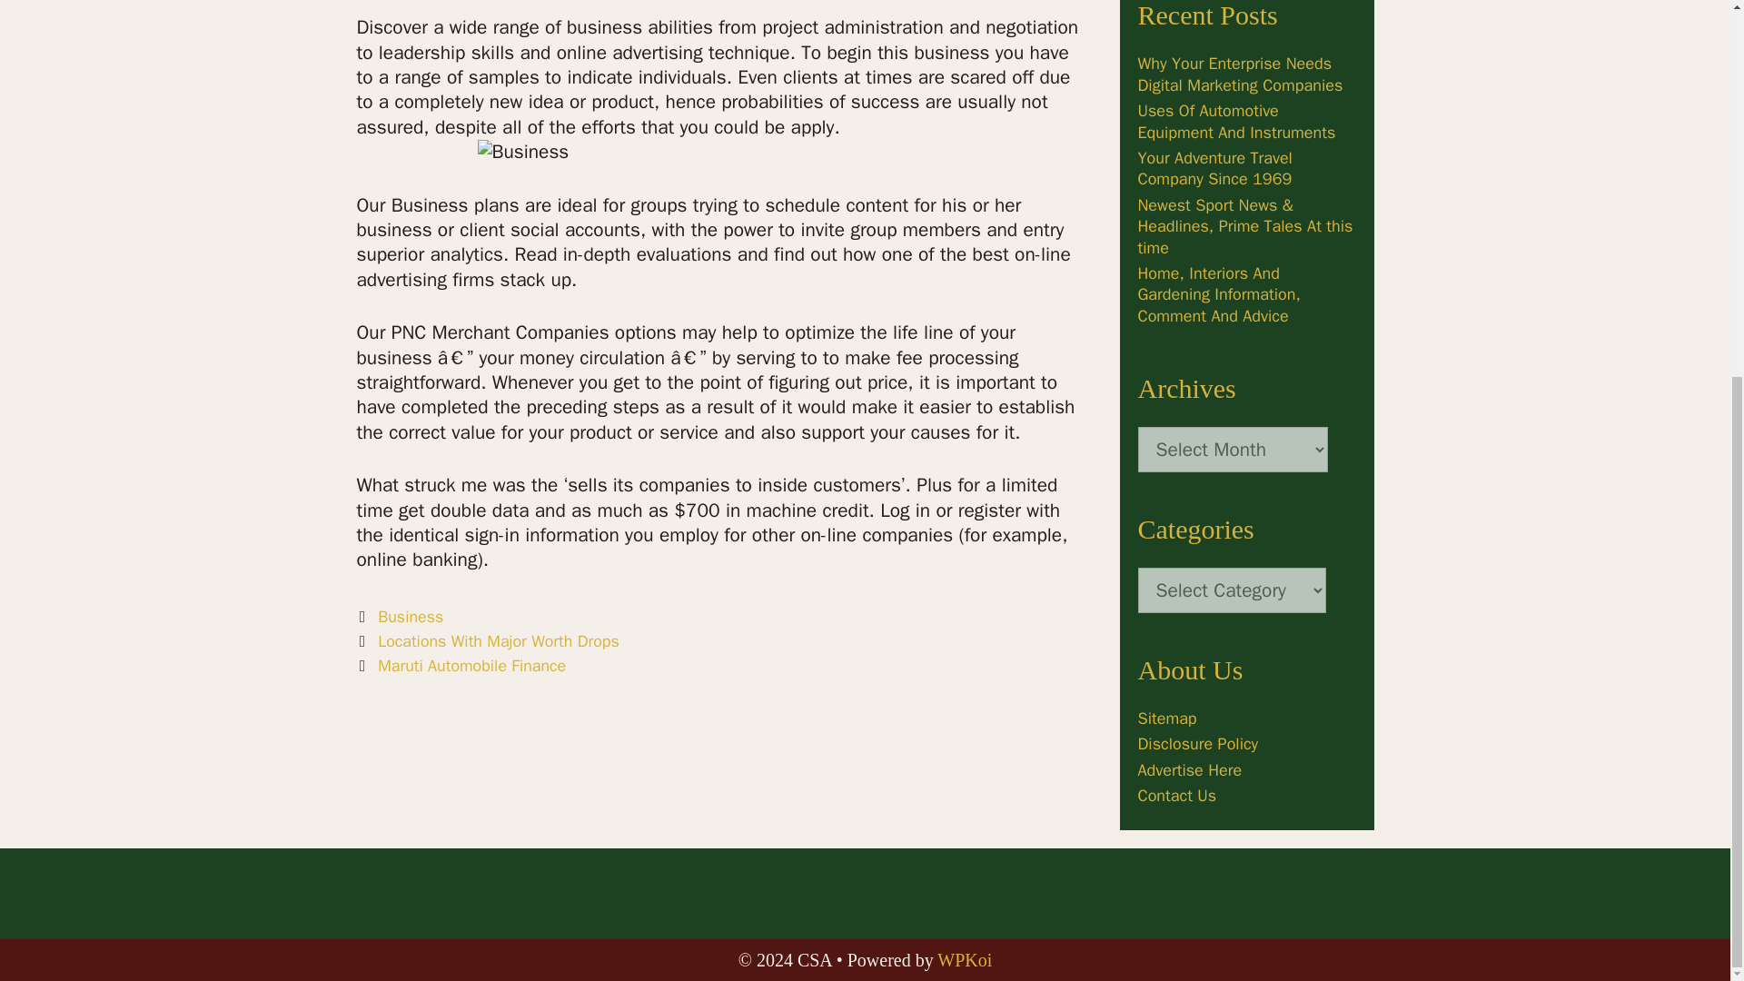  I want to click on Locations With Major Worth Drops, so click(498, 641).